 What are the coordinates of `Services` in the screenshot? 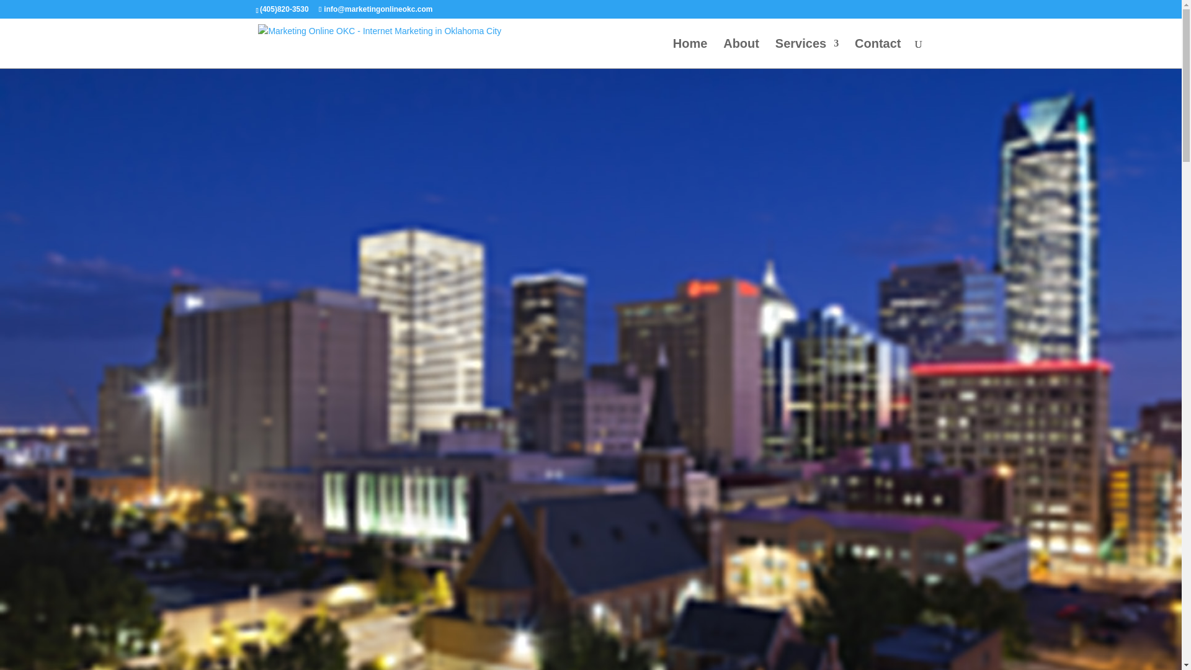 It's located at (806, 53).